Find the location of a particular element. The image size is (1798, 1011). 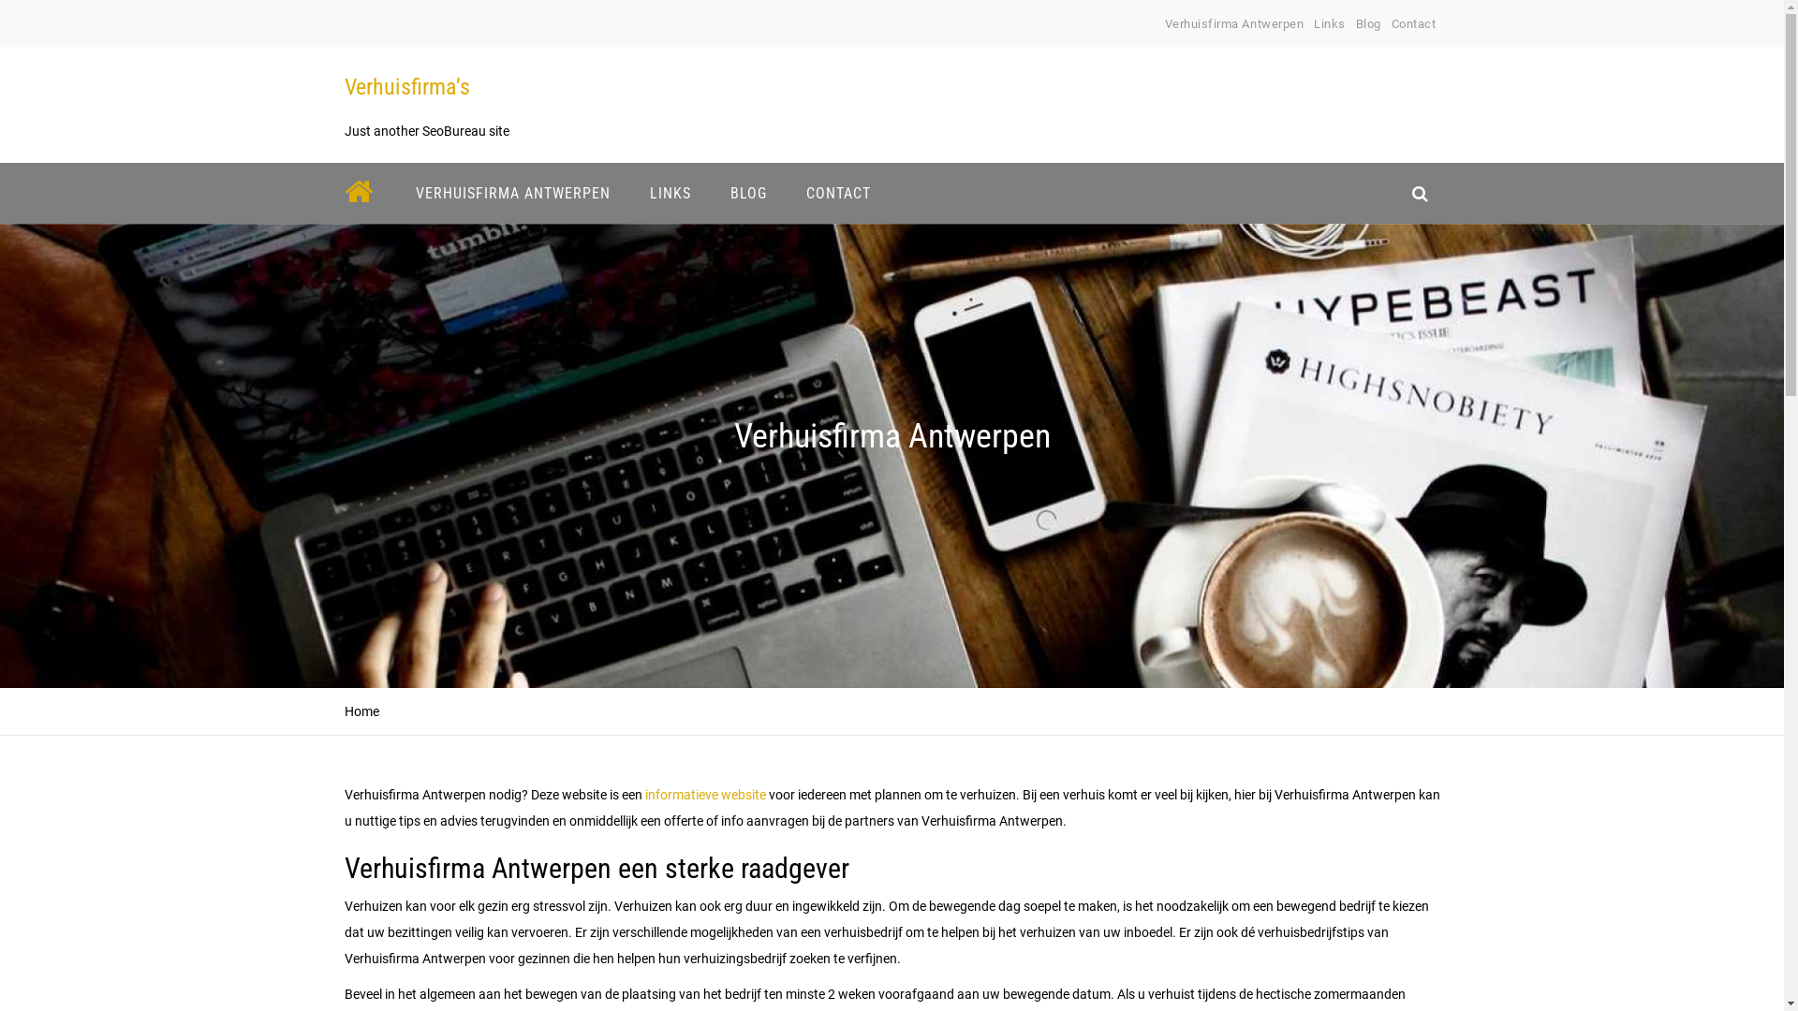

informatieve website is located at coordinates (704, 795).